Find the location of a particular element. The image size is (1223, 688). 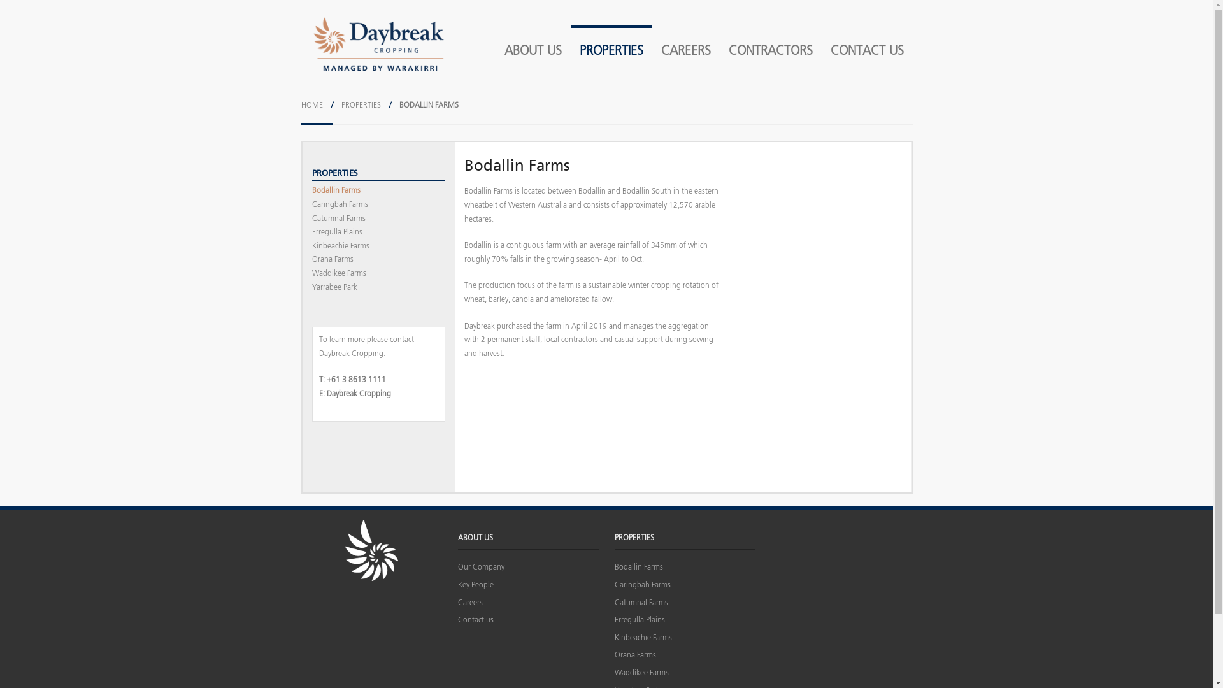

CAREERS is located at coordinates (686, 51).